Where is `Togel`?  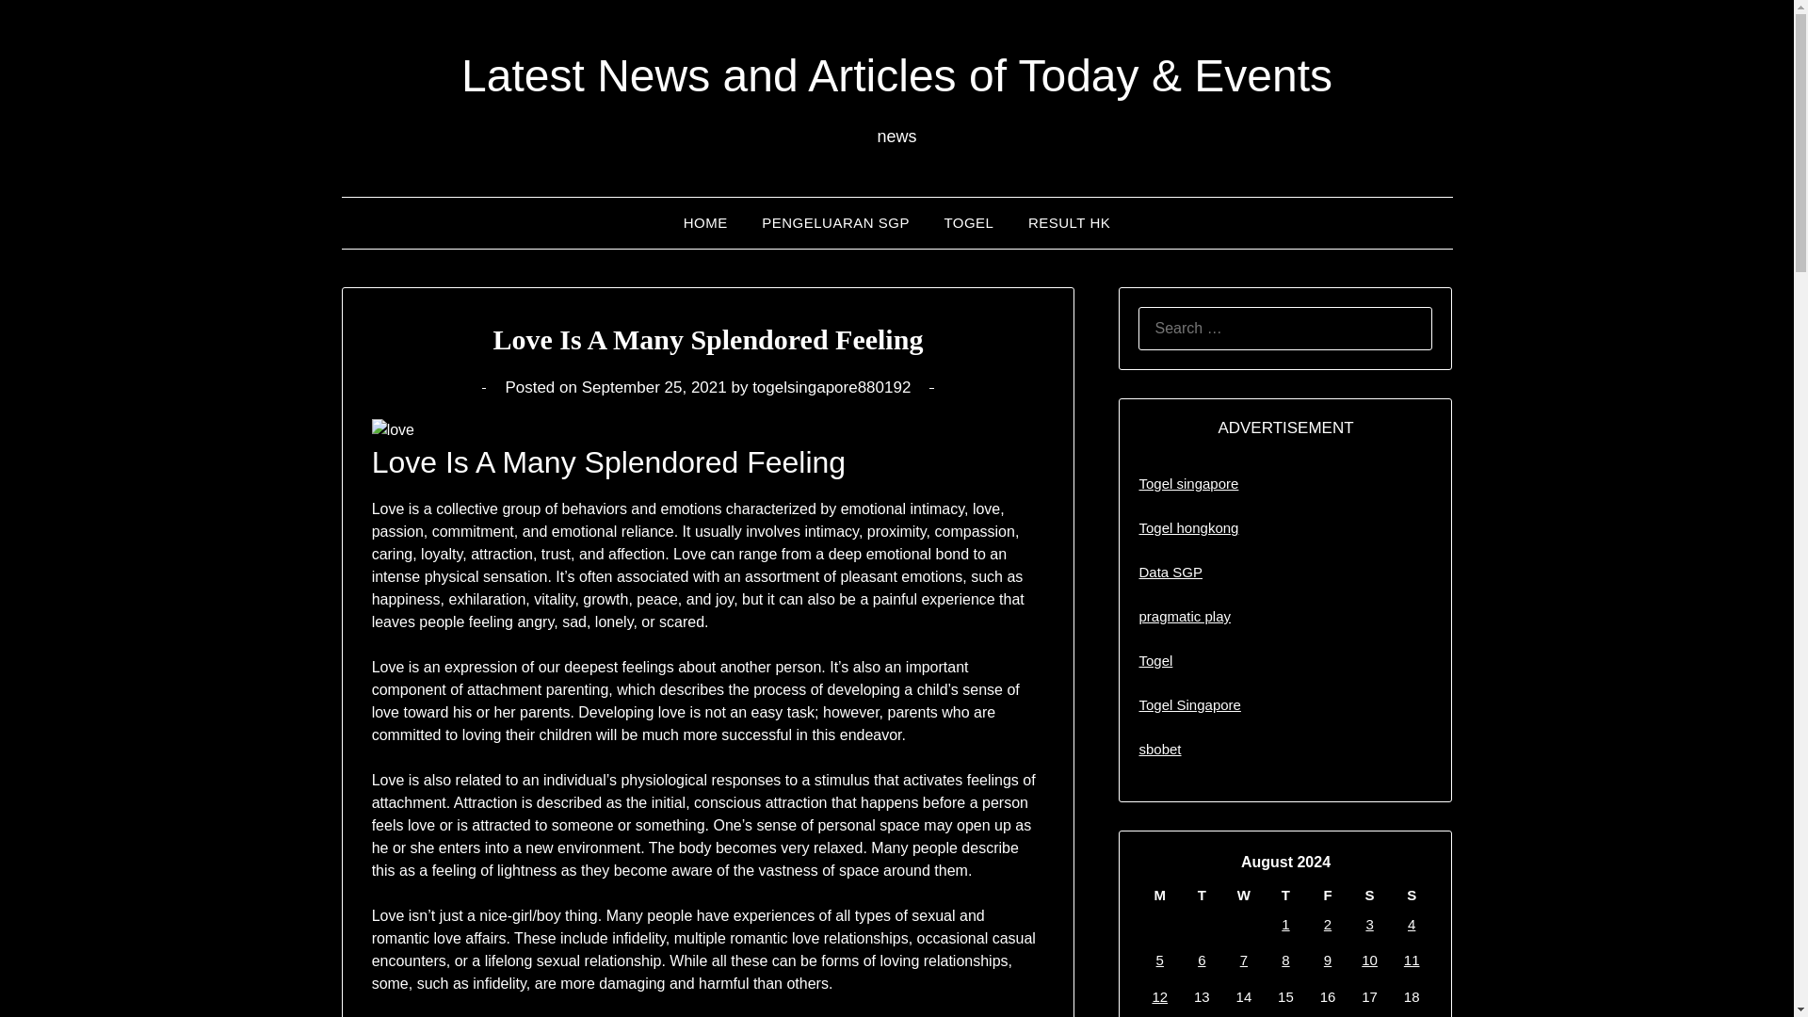 Togel is located at coordinates (1154, 660).